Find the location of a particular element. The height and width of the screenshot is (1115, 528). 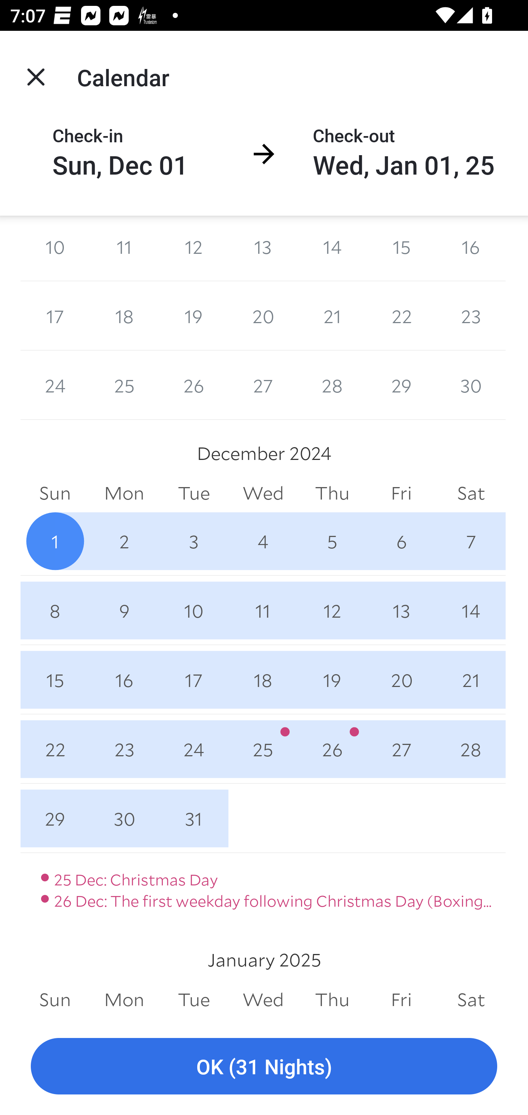

18 18 November 2024 is located at coordinates (124, 315).